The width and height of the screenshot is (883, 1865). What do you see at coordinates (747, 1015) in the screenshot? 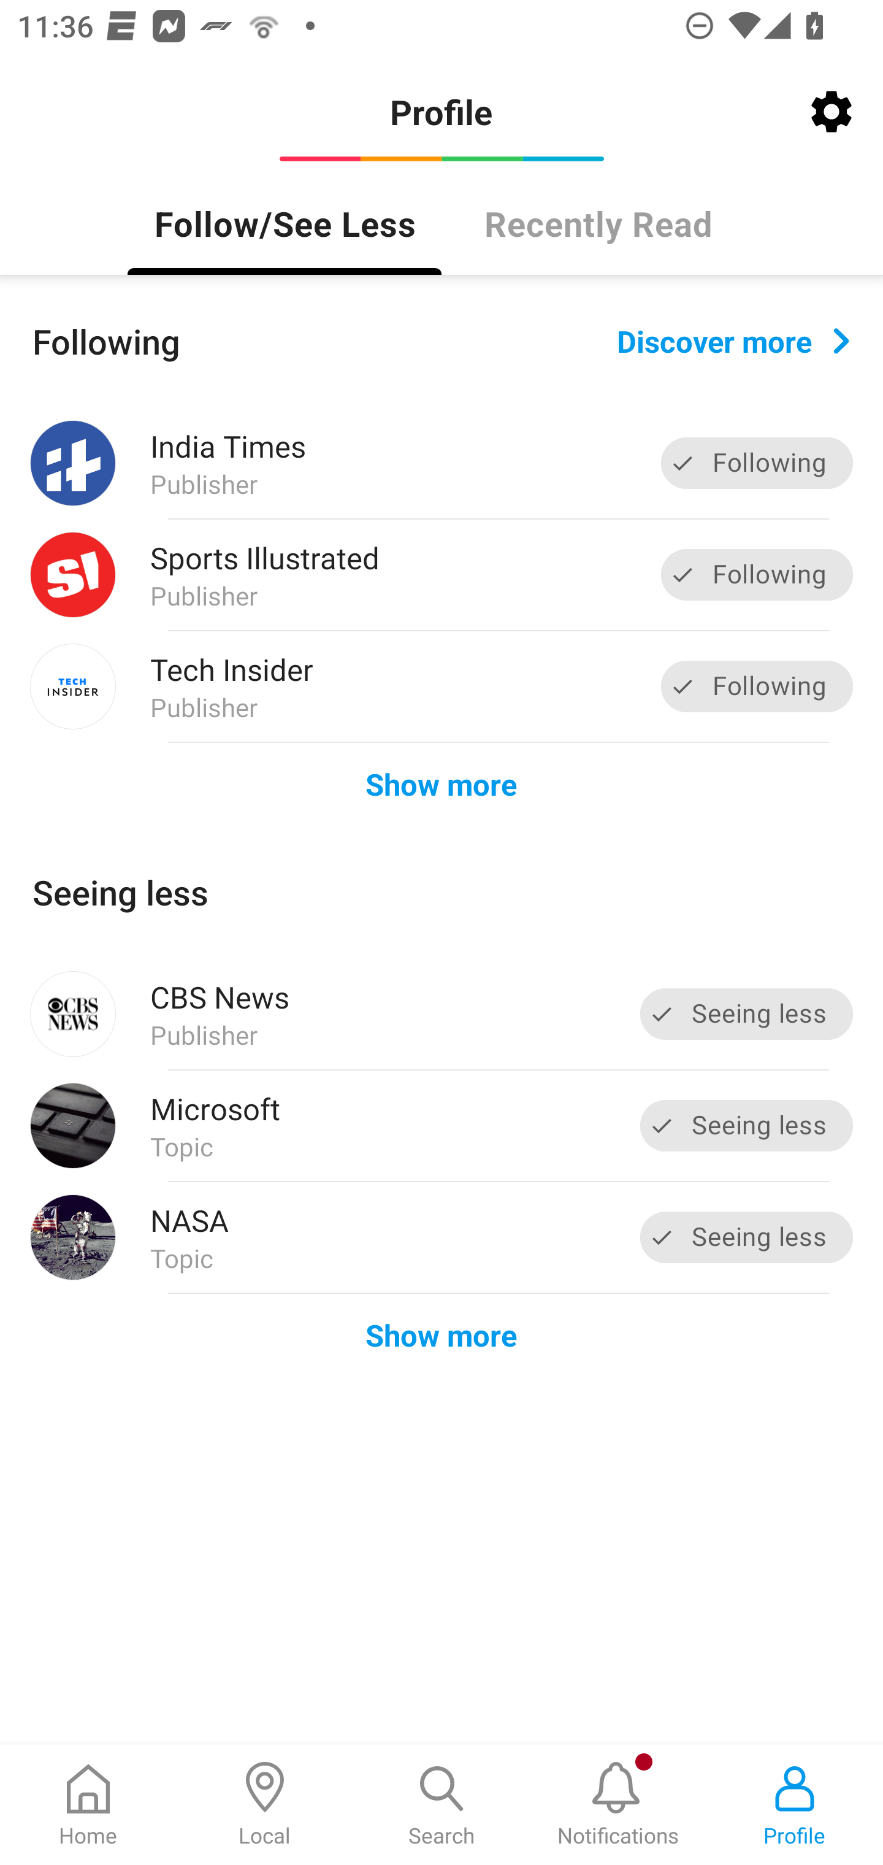
I see `Seeing less` at bounding box center [747, 1015].